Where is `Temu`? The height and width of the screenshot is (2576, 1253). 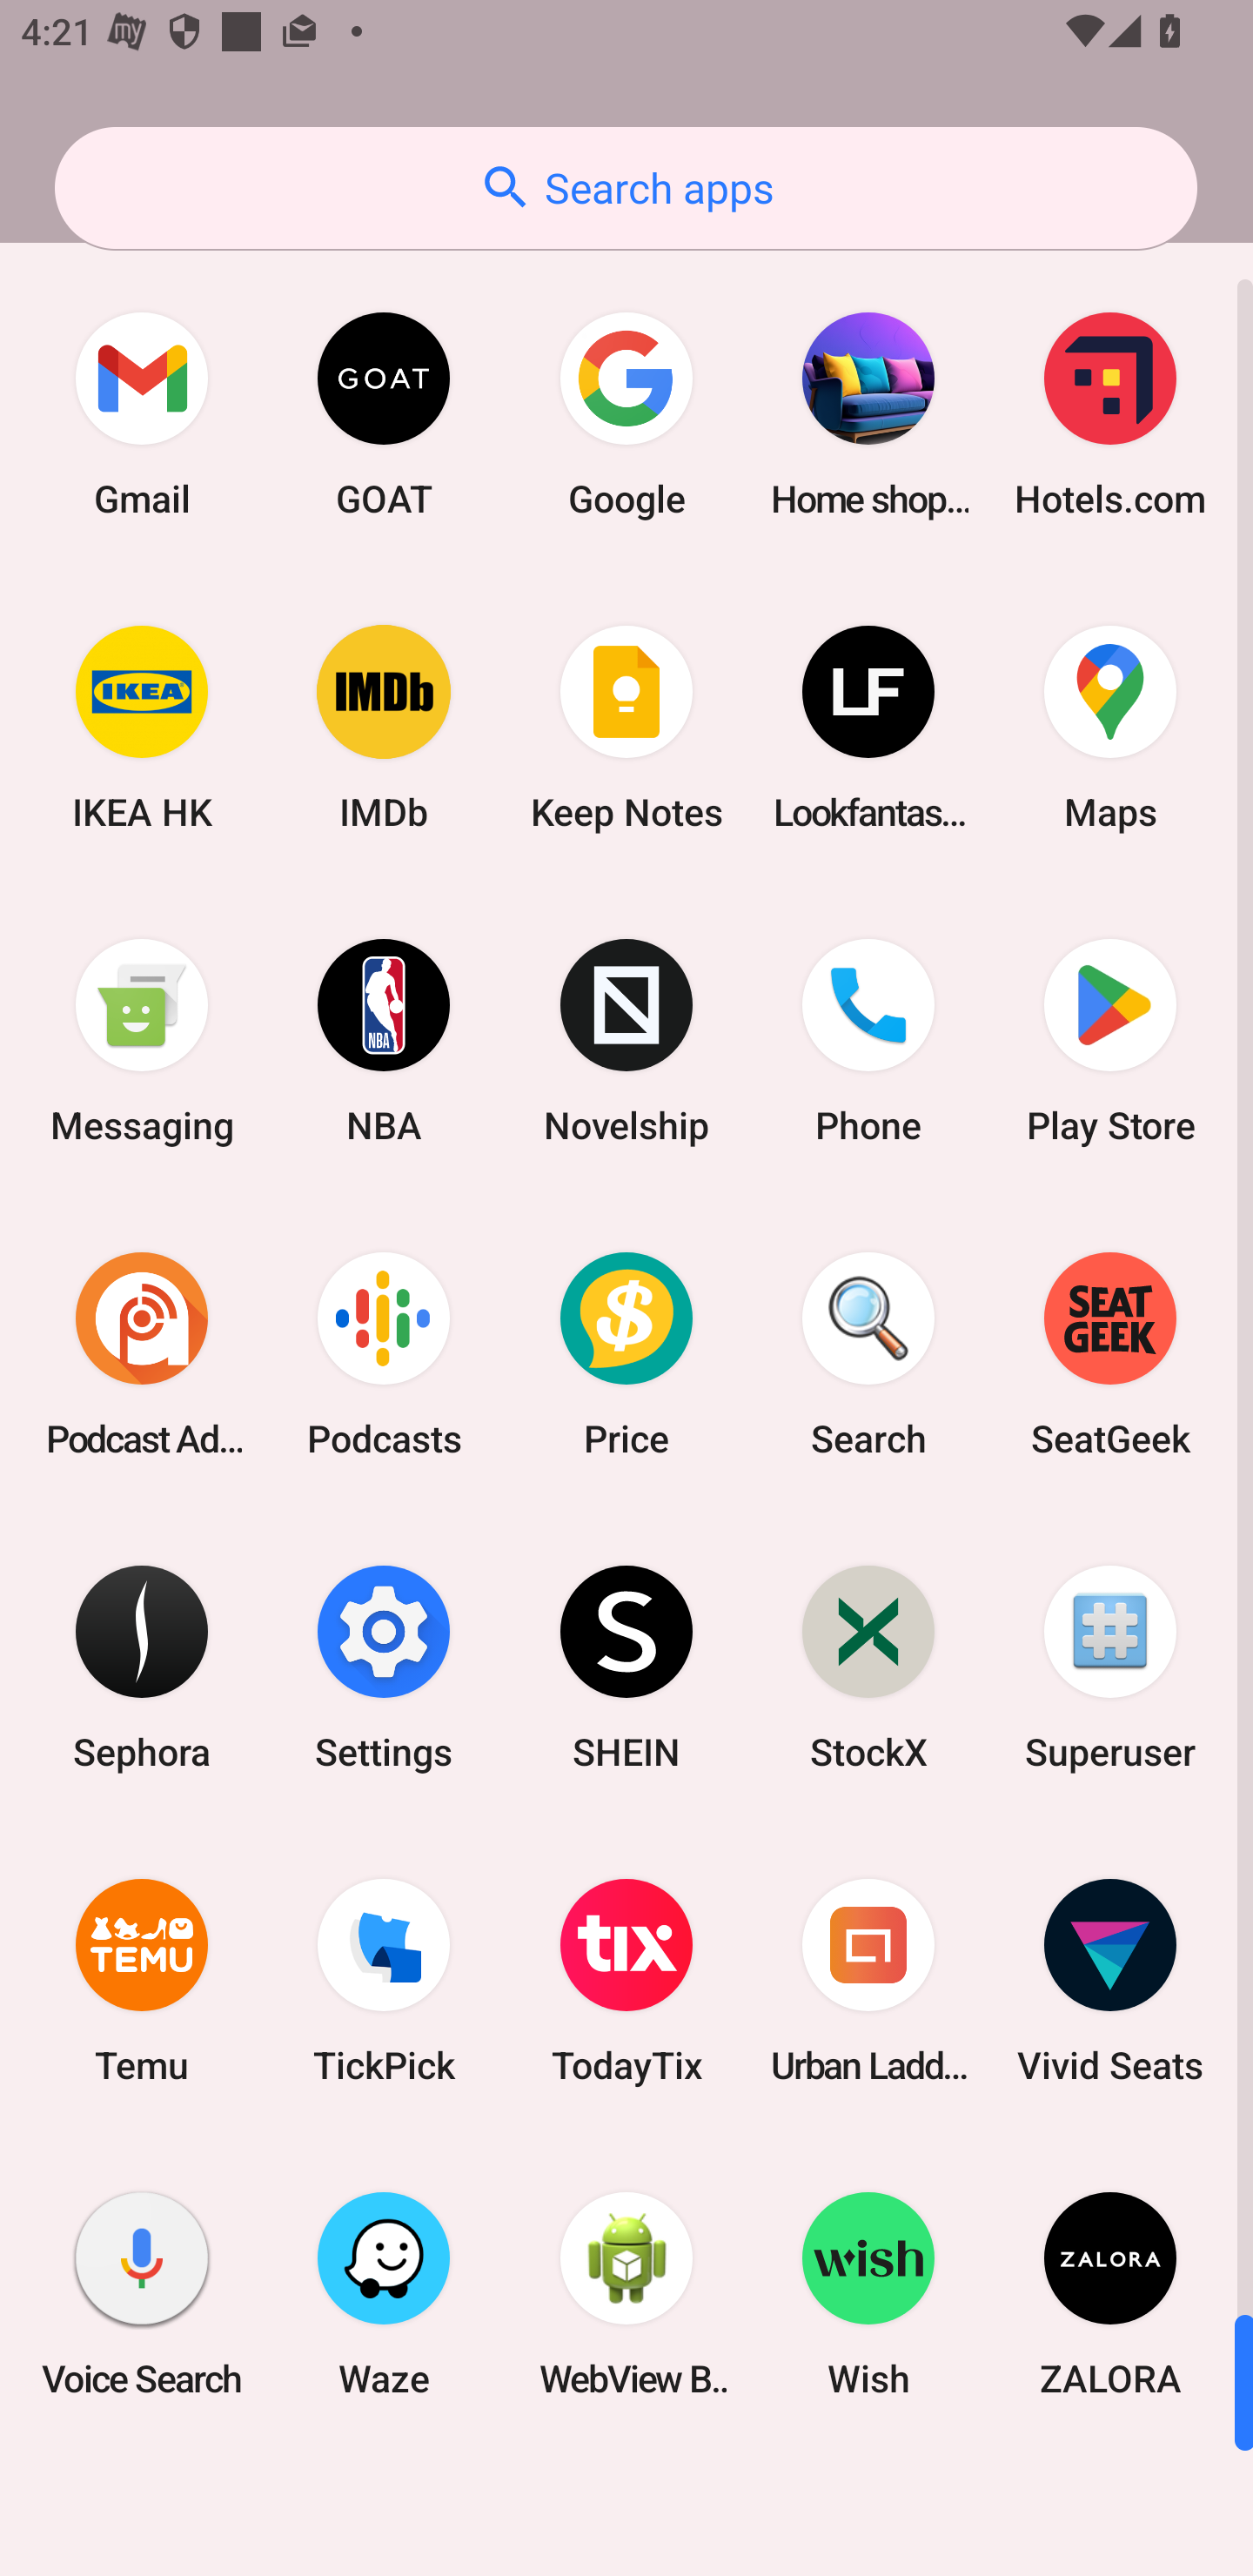
Temu is located at coordinates (142, 1981).